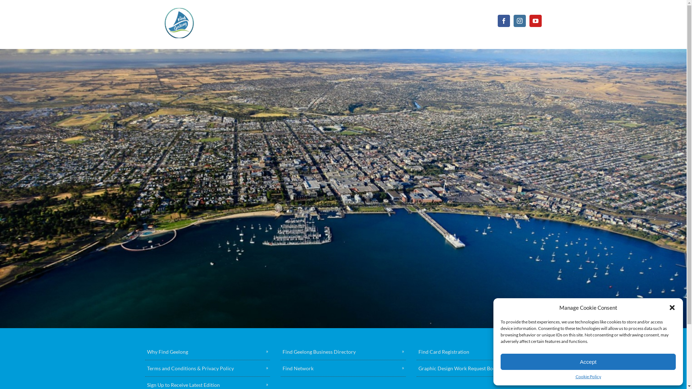 The height and width of the screenshot is (389, 692). What do you see at coordinates (208, 352) in the screenshot?
I see `Why Find Geelong` at bounding box center [208, 352].